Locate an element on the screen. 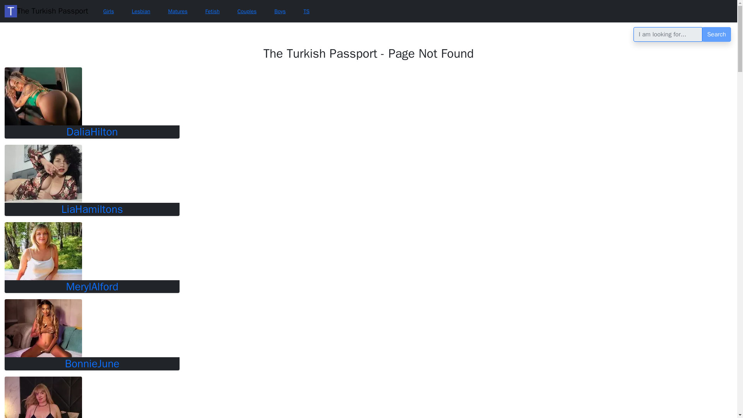  Start Anal Finger LiaHamiltons is located at coordinates (43, 173).